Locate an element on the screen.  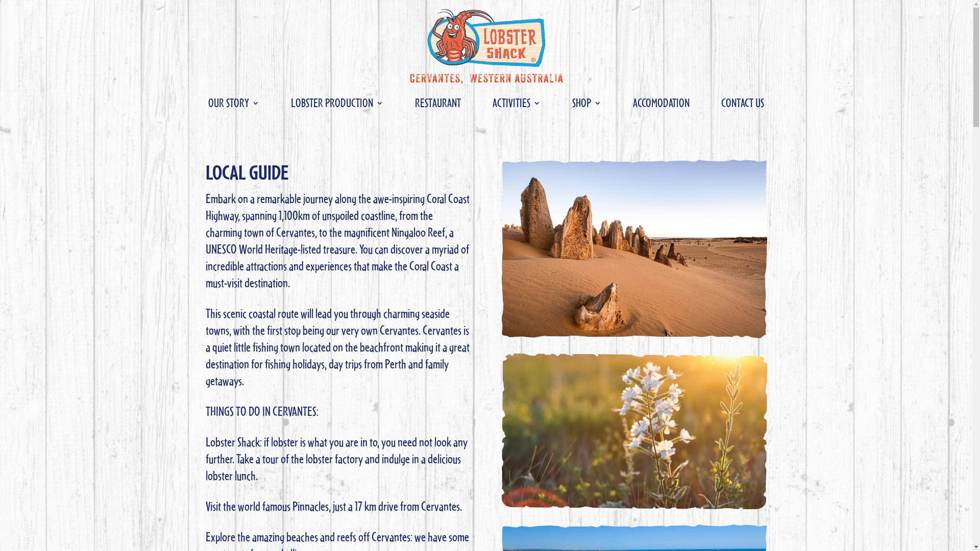
logo is located at coordinates (486, 46).